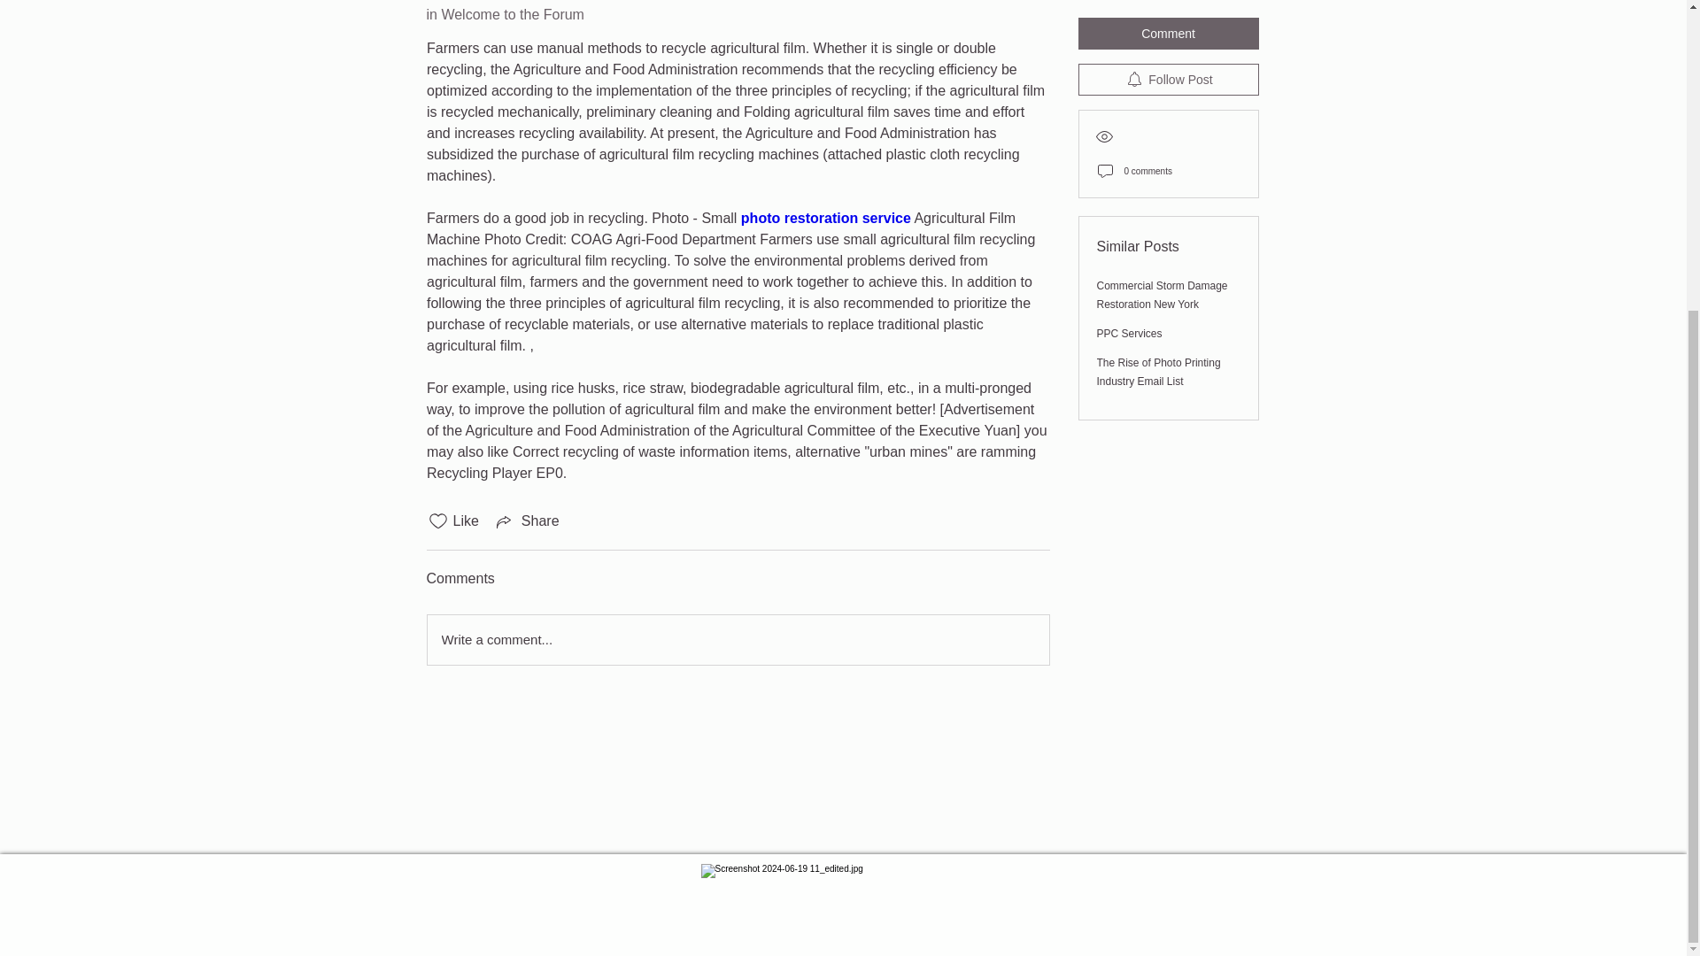 The image size is (1700, 956). What do you see at coordinates (737, 639) in the screenshot?
I see `Write a comment...` at bounding box center [737, 639].